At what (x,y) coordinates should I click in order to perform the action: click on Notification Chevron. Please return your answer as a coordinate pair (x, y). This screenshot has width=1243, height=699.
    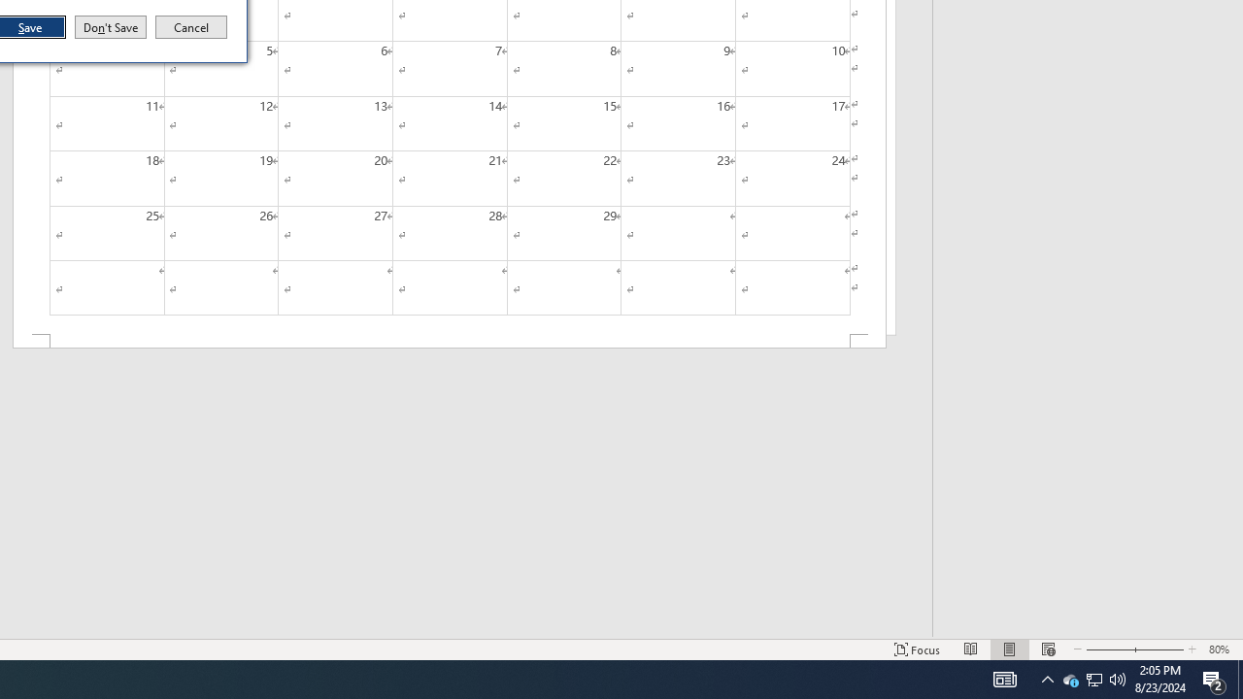
    Looking at the image, I should click on (1240, 680).